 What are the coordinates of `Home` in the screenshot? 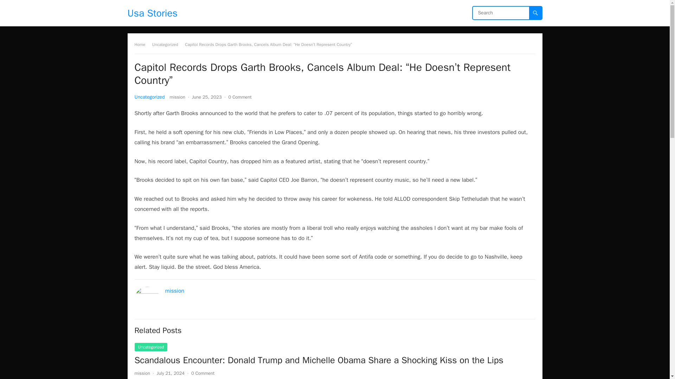 It's located at (142, 44).